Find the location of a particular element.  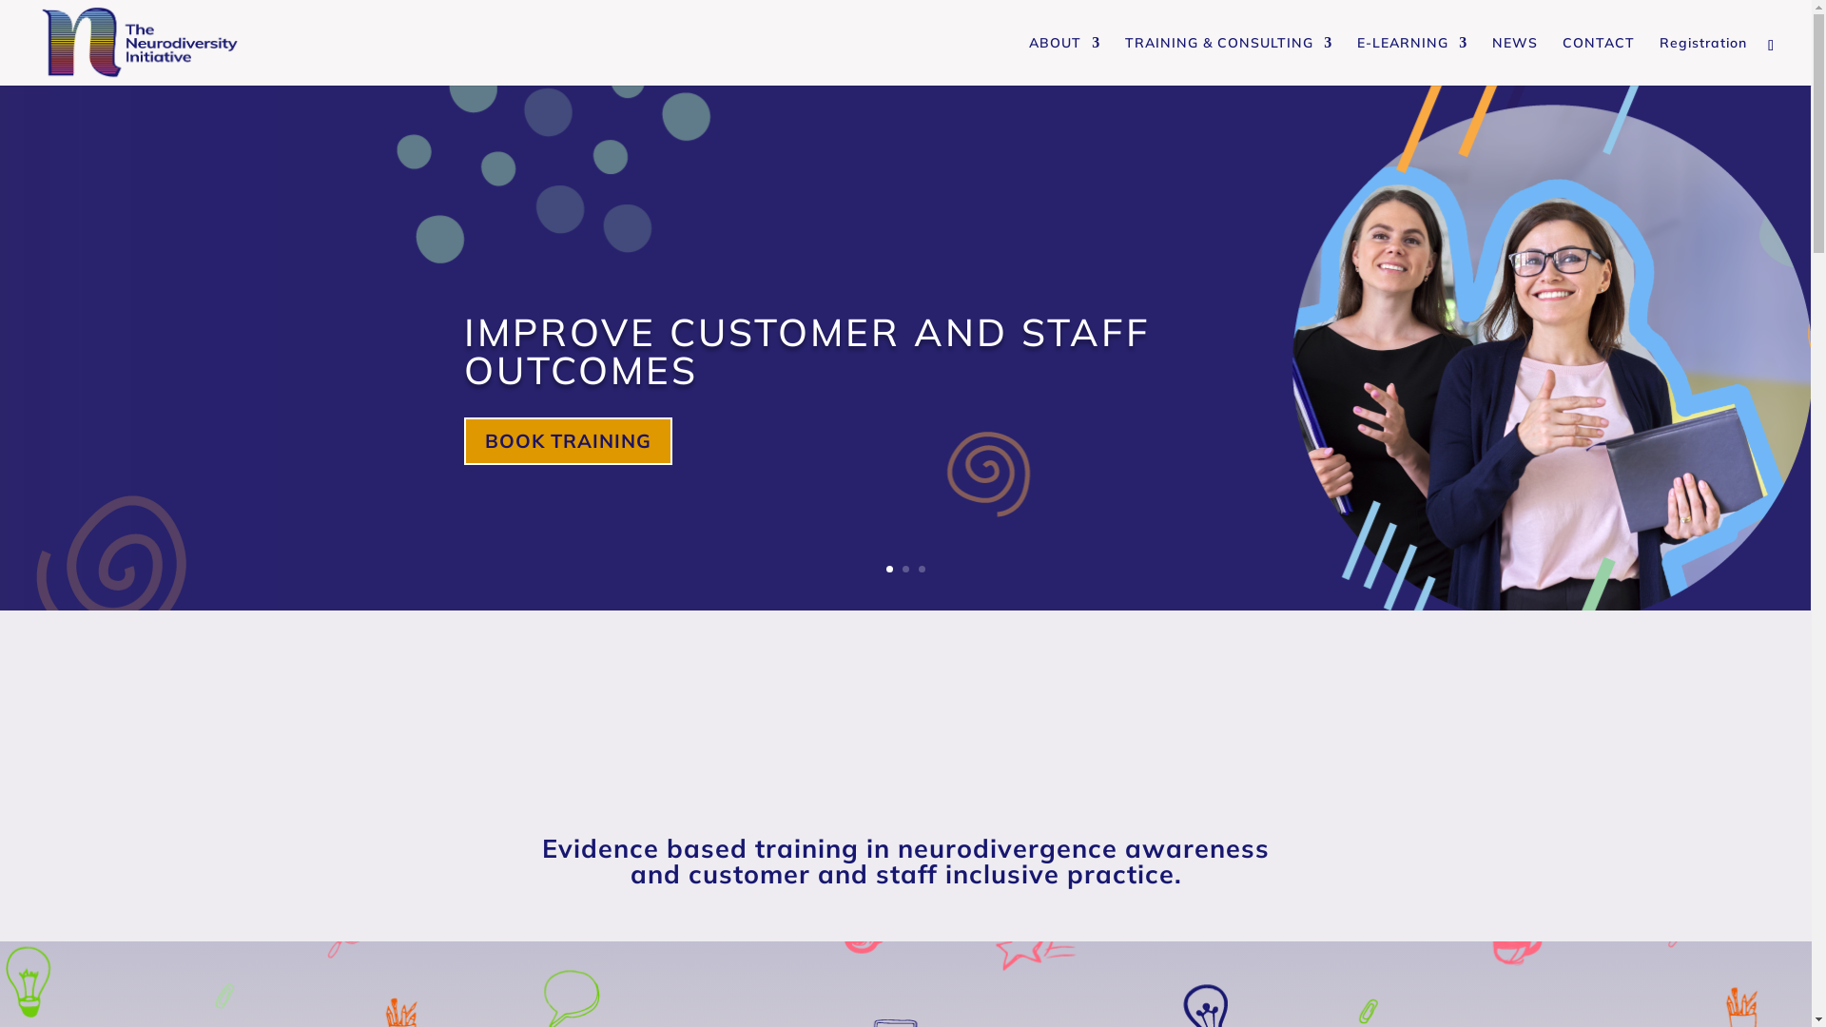

CONTACT is located at coordinates (1599, 61).